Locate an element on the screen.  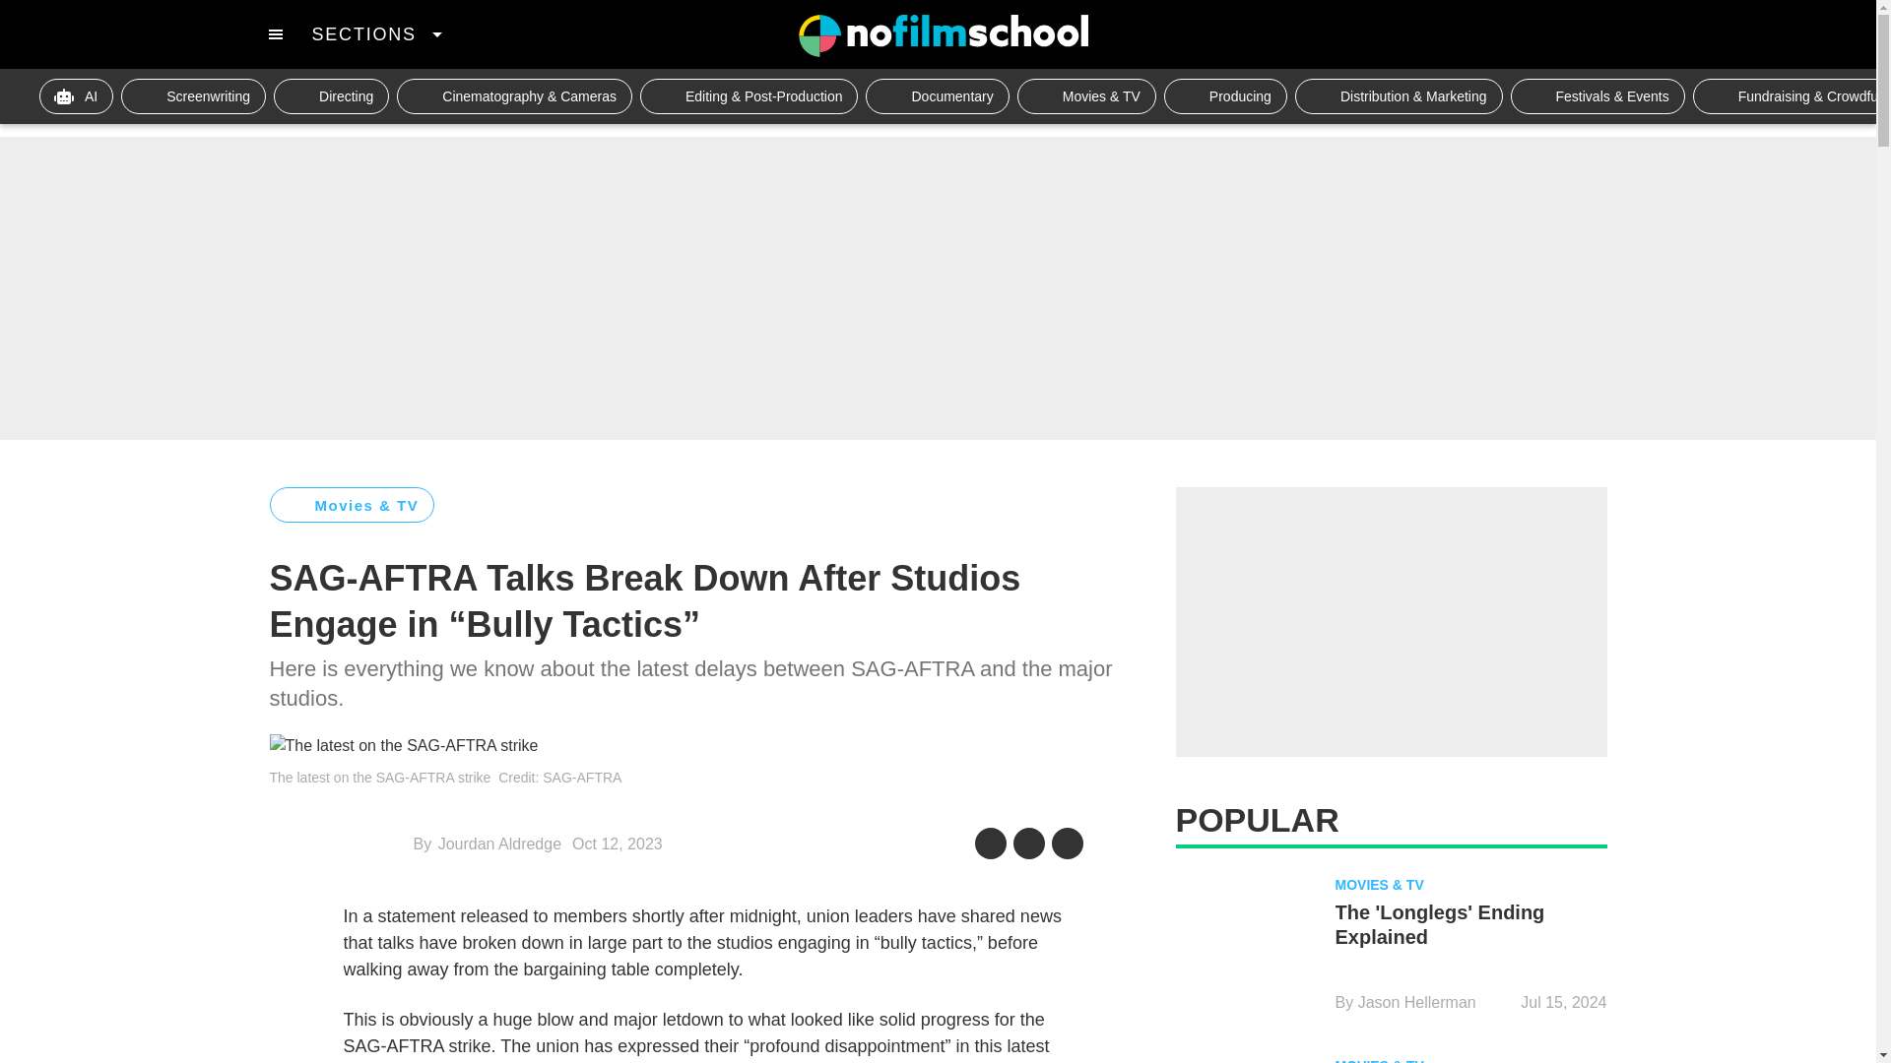
AI is located at coordinates (77, 95).